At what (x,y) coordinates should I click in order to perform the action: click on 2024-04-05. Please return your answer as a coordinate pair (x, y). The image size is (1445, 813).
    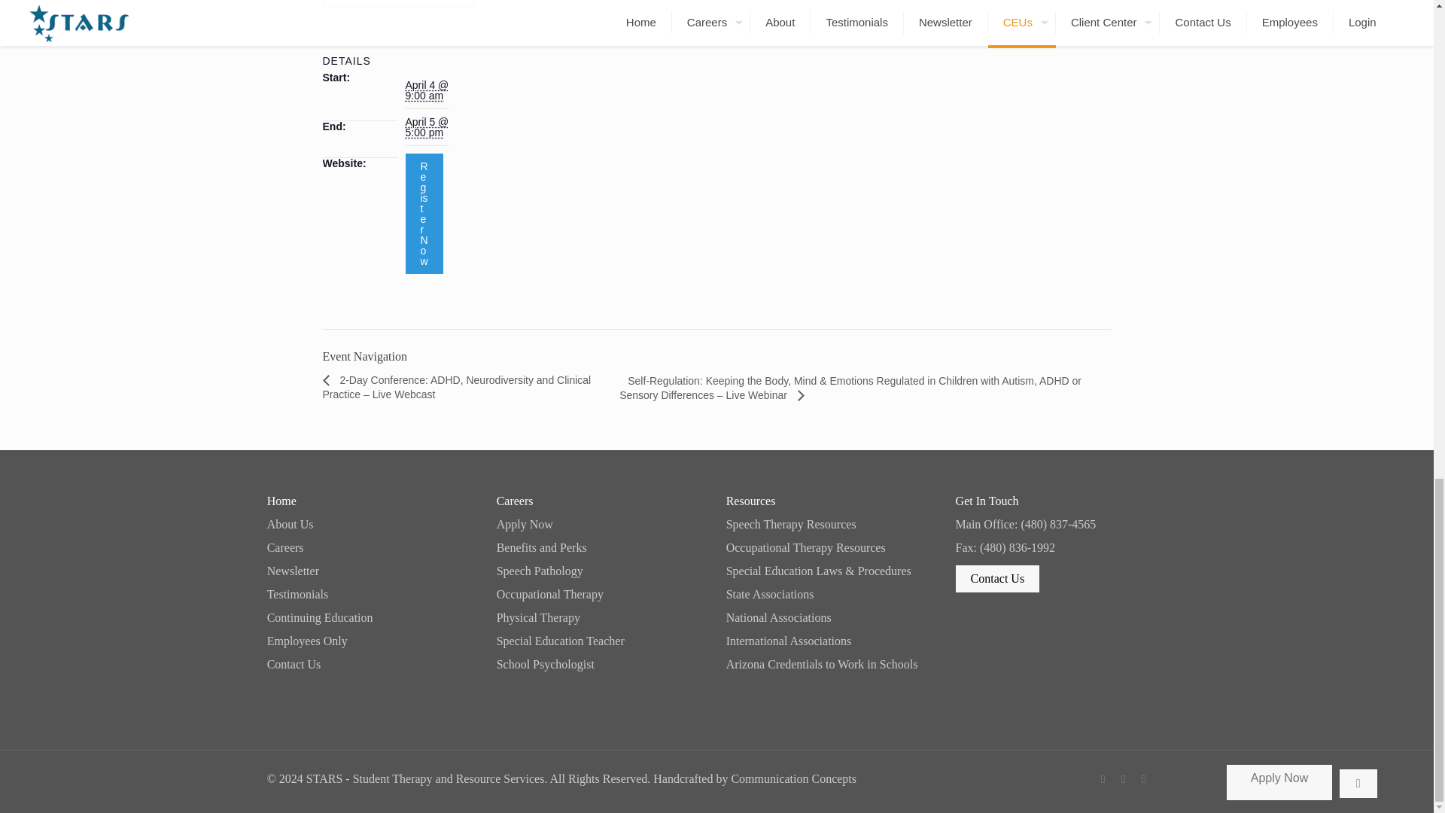
    Looking at the image, I should click on (426, 126).